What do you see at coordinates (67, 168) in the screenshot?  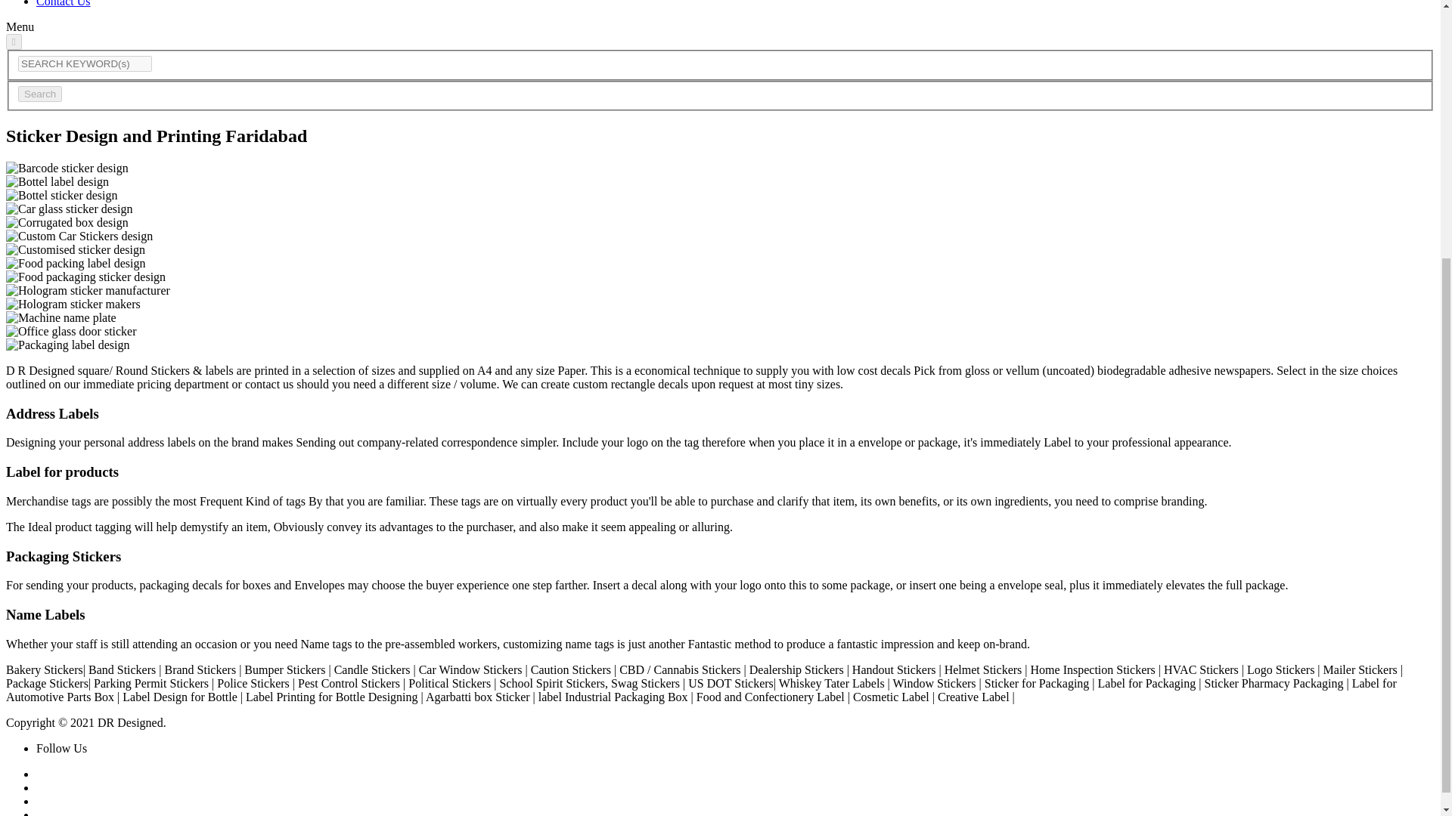 I see `Barcode sticker design` at bounding box center [67, 168].